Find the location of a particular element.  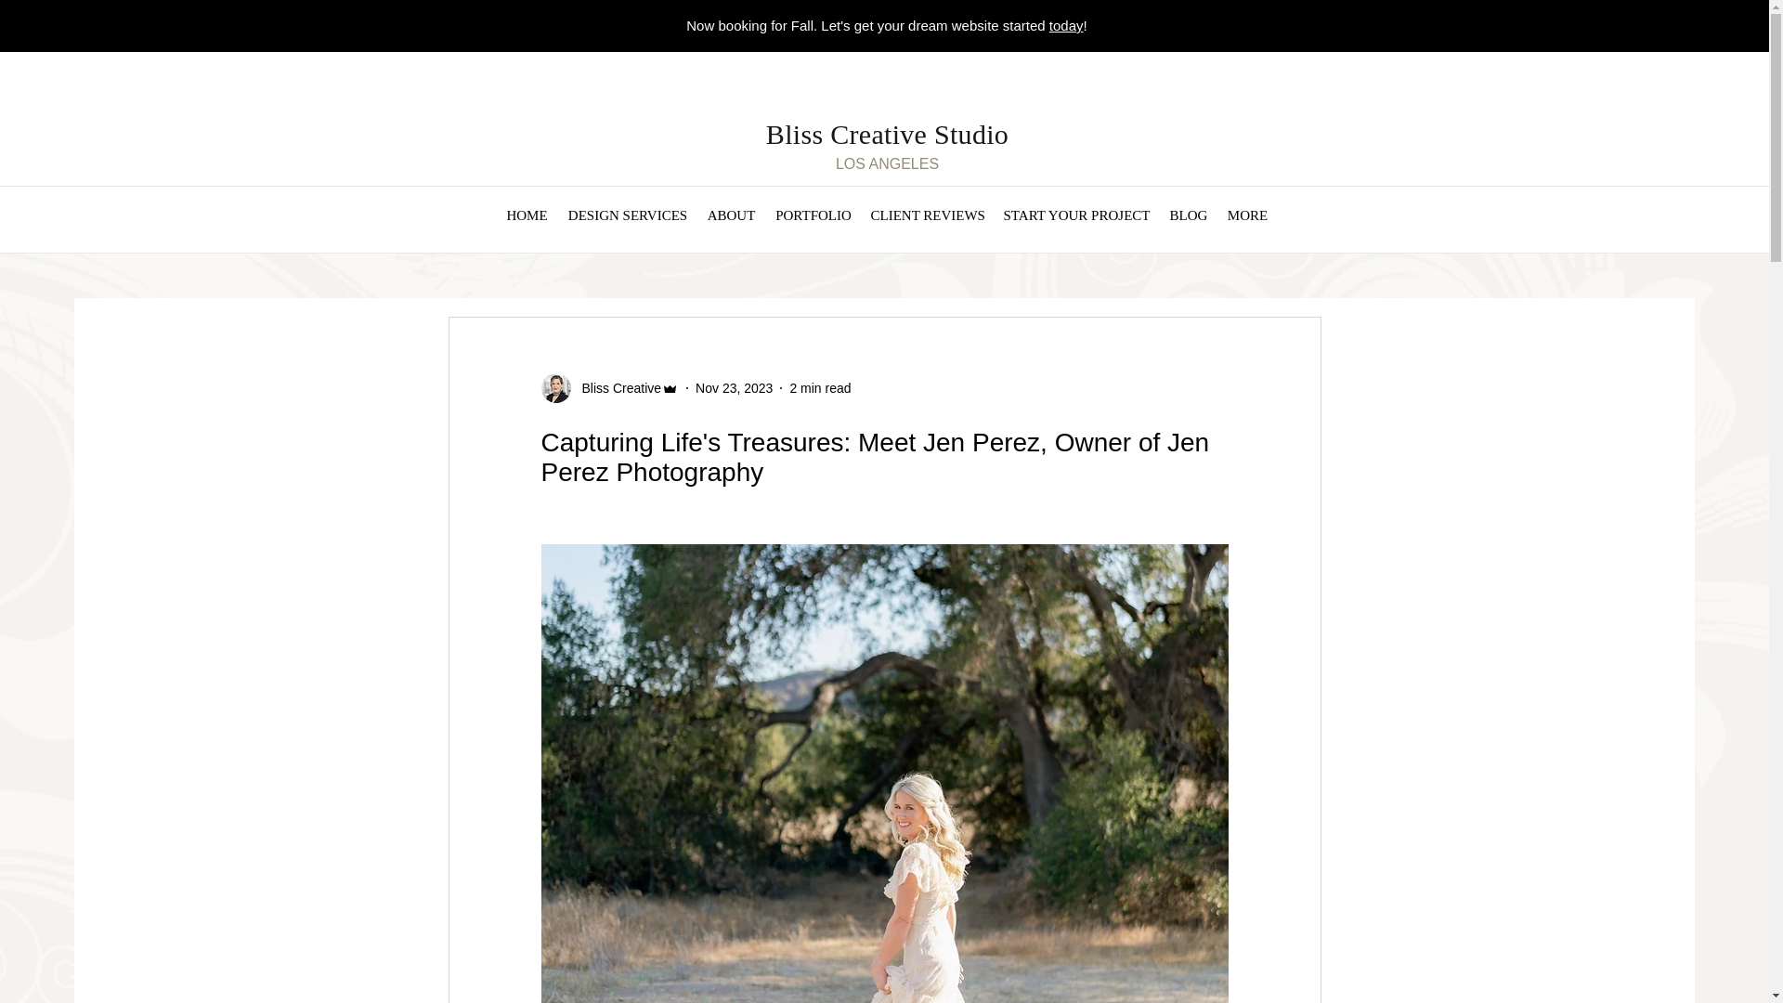

START YOUR PROJECT is located at coordinates (1076, 215).